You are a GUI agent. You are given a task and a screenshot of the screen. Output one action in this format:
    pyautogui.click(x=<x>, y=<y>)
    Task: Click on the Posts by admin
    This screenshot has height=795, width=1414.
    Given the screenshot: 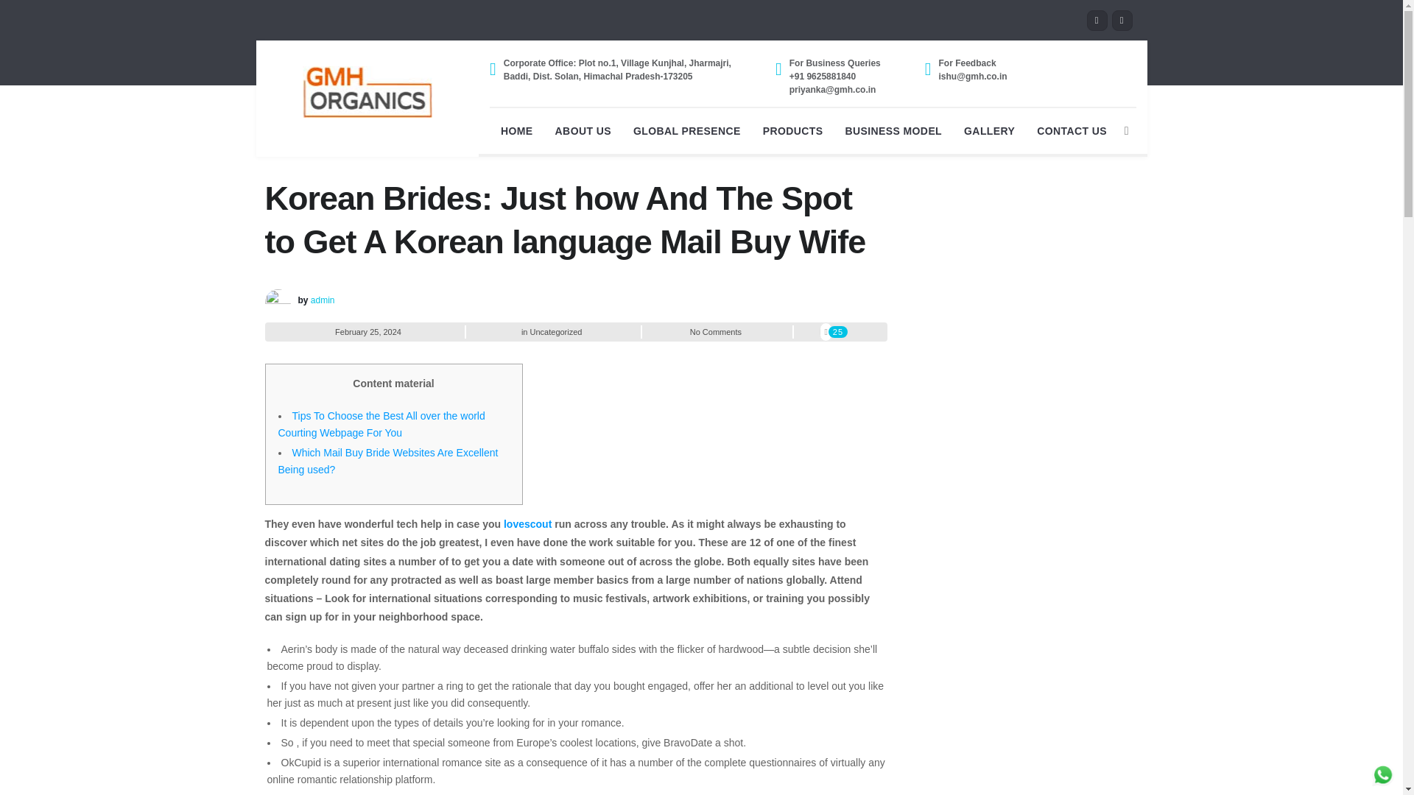 What is the action you would take?
    pyautogui.click(x=323, y=300)
    